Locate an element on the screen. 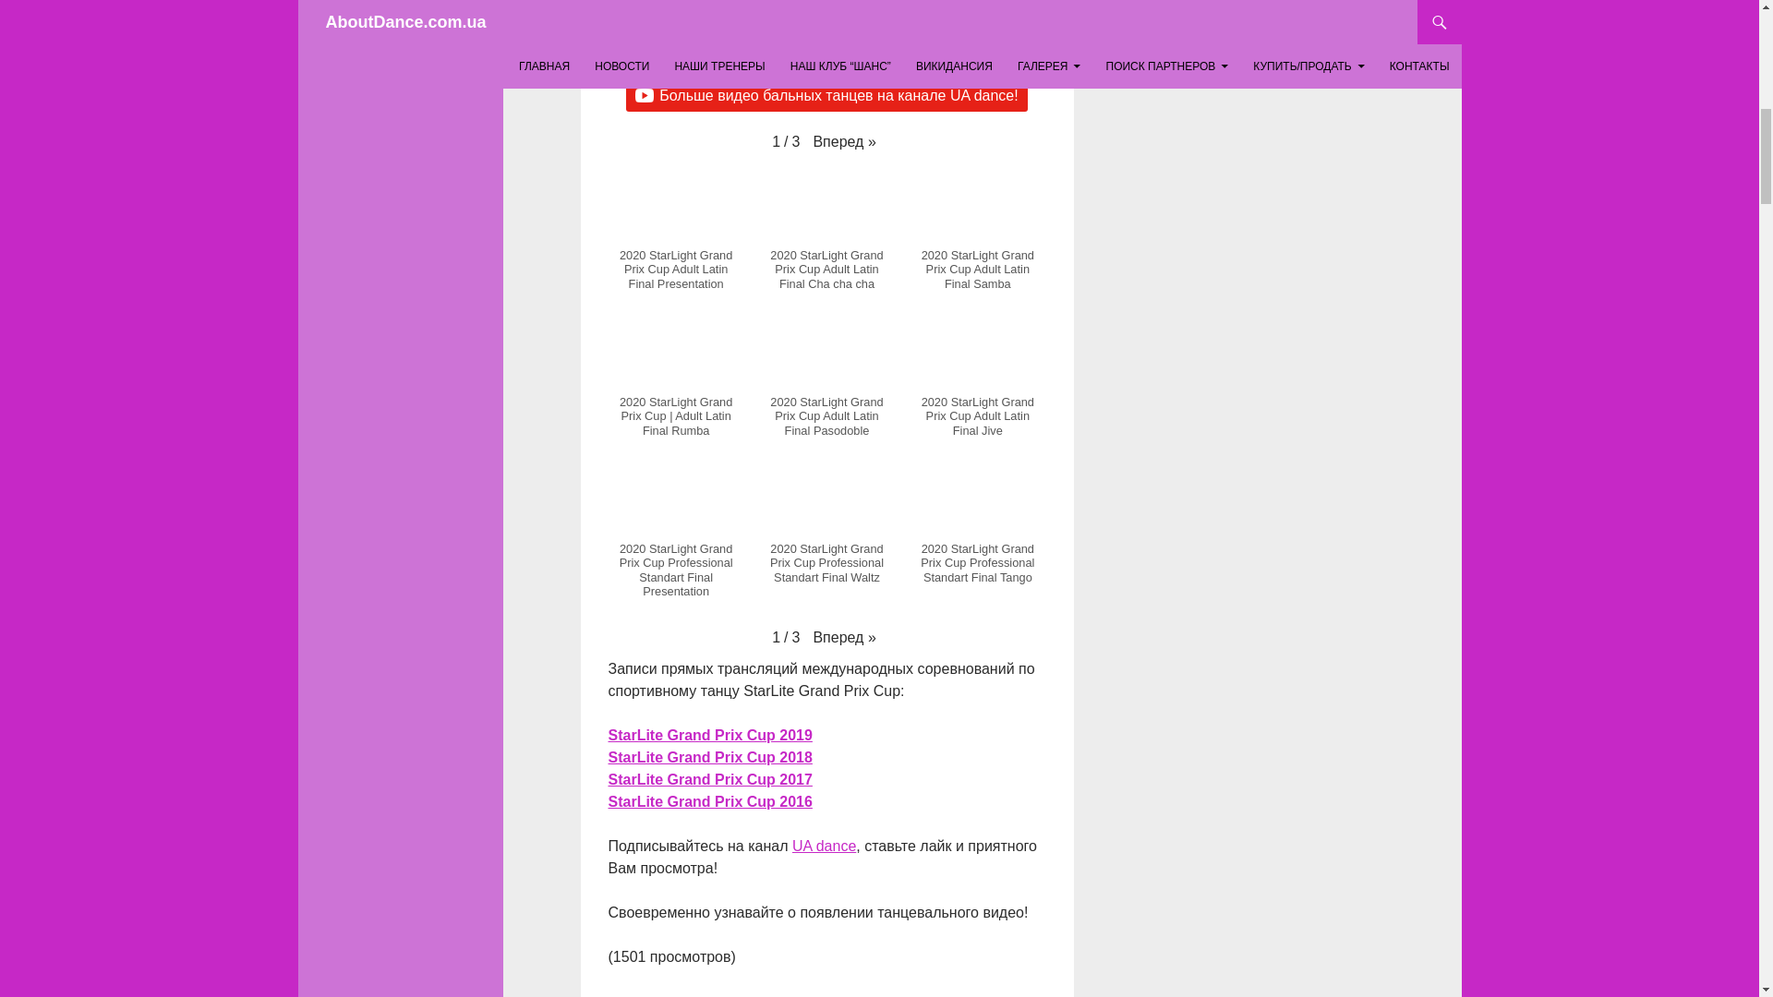 This screenshot has width=1773, height=997. StarLite Grand Prix Cup 2019 is located at coordinates (709, 735).